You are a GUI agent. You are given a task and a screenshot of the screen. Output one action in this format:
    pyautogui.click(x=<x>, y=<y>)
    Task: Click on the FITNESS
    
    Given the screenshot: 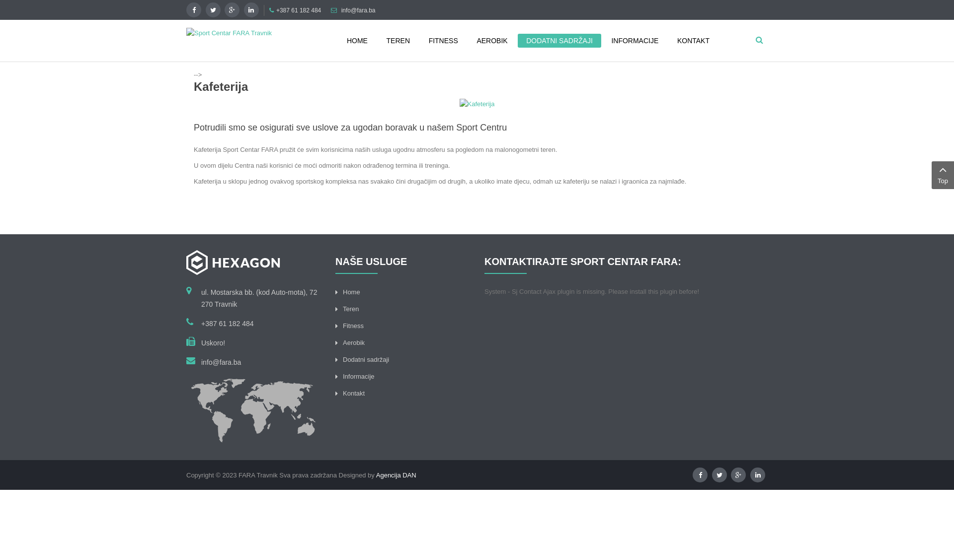 What is the action you would take?
    pyautogui.click(x=443, y=41)
    